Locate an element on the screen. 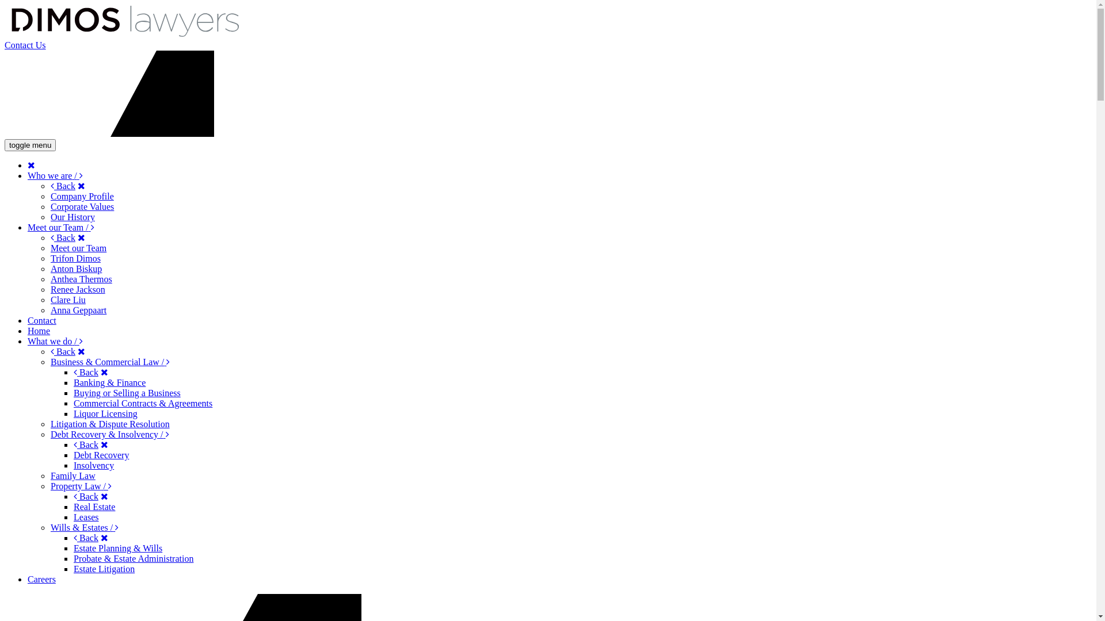  Liquor Licensing is located at coordinates (106, 414).